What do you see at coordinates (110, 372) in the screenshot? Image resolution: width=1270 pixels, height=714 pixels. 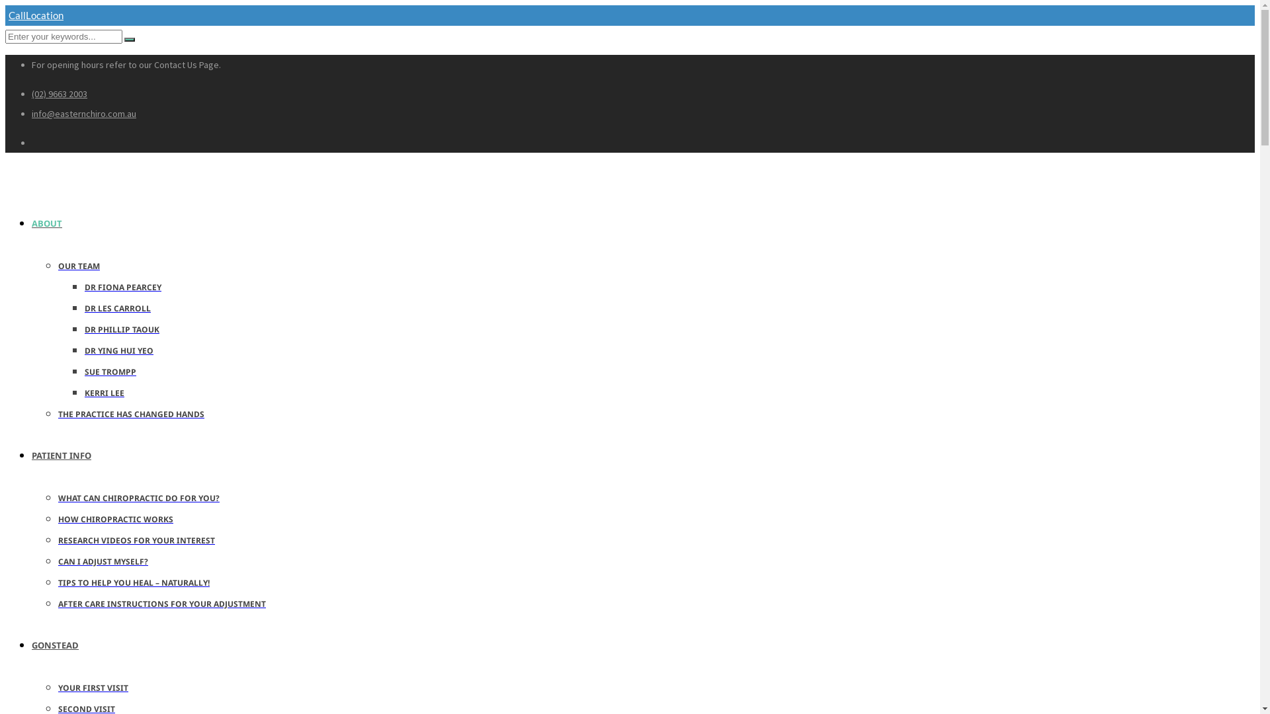 I see `SUE TROMPP` at bounding box center [110, 372].